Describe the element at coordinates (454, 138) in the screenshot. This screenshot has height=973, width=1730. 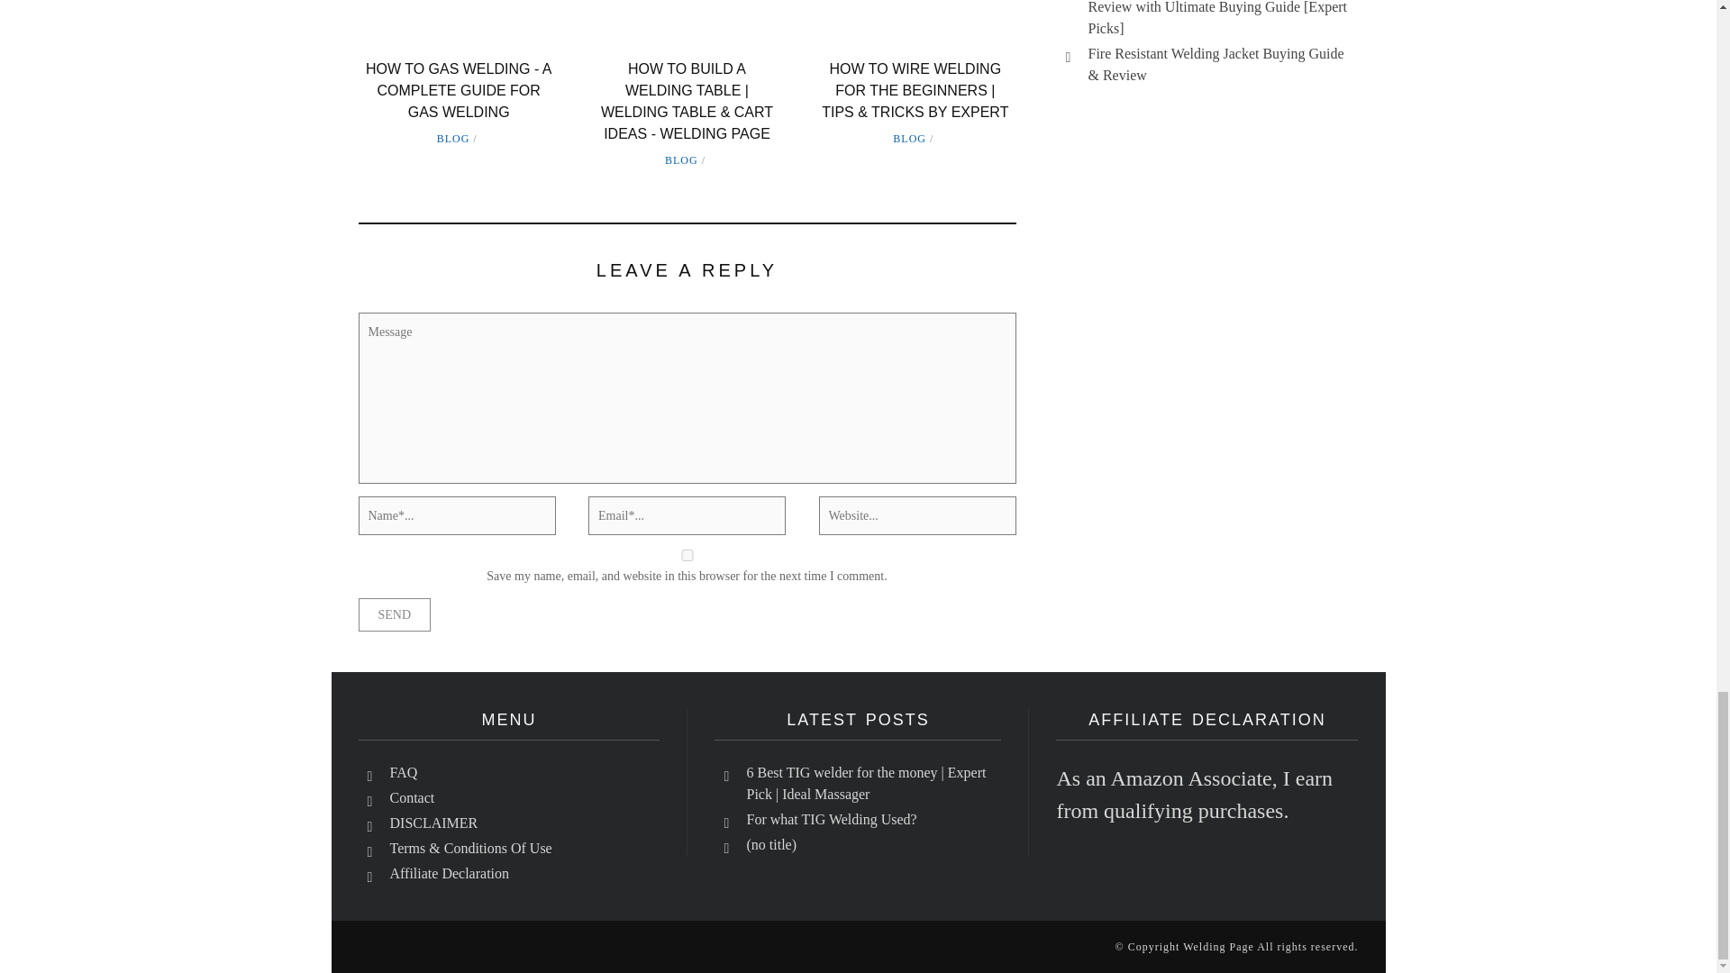
I see `BLOG` at that location.